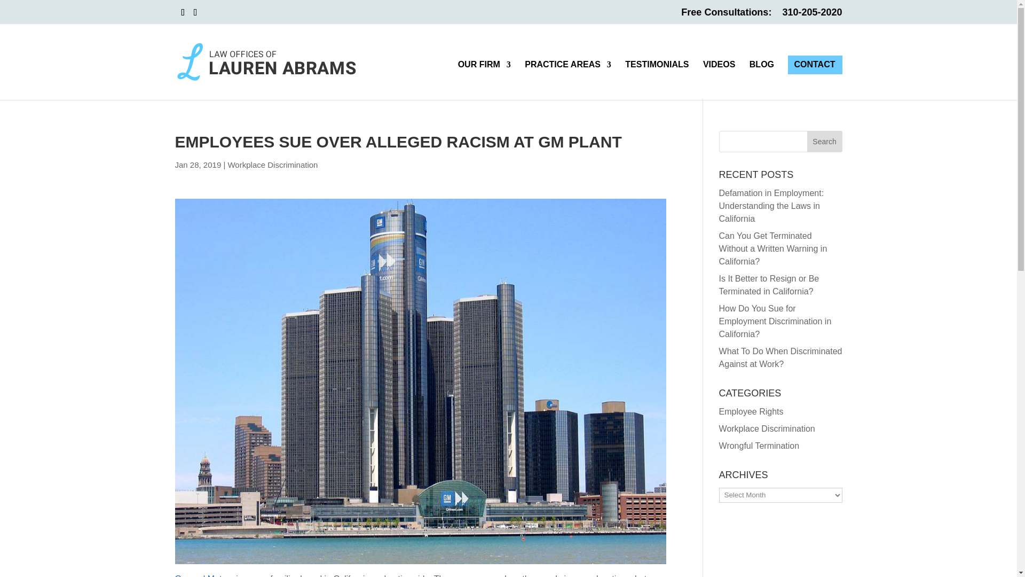 Image resolution: width=1025 pixels, height=577 pixels. Describe the element at coordinates (759, 446) in the screenshot. I see `Wrongful Termination` at that location.